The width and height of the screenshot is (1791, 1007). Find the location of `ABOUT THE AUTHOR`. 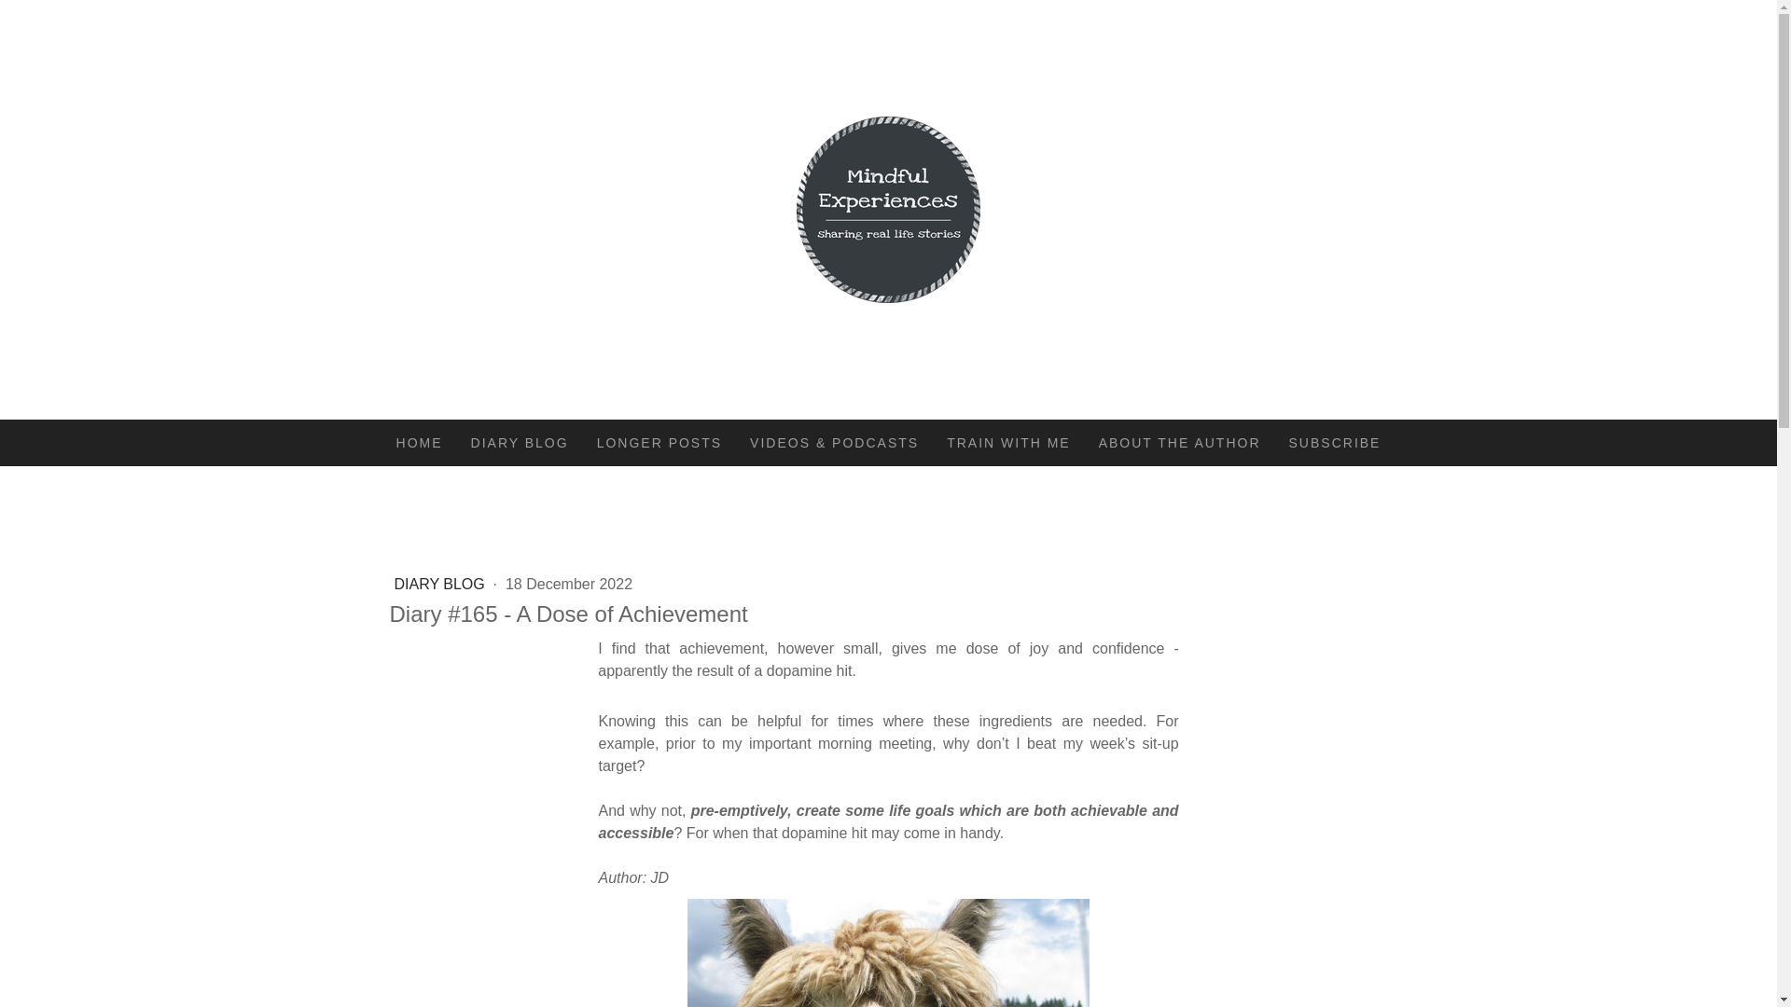

ABOUT THE AUTHOR is located at coordinates (1180, 443).